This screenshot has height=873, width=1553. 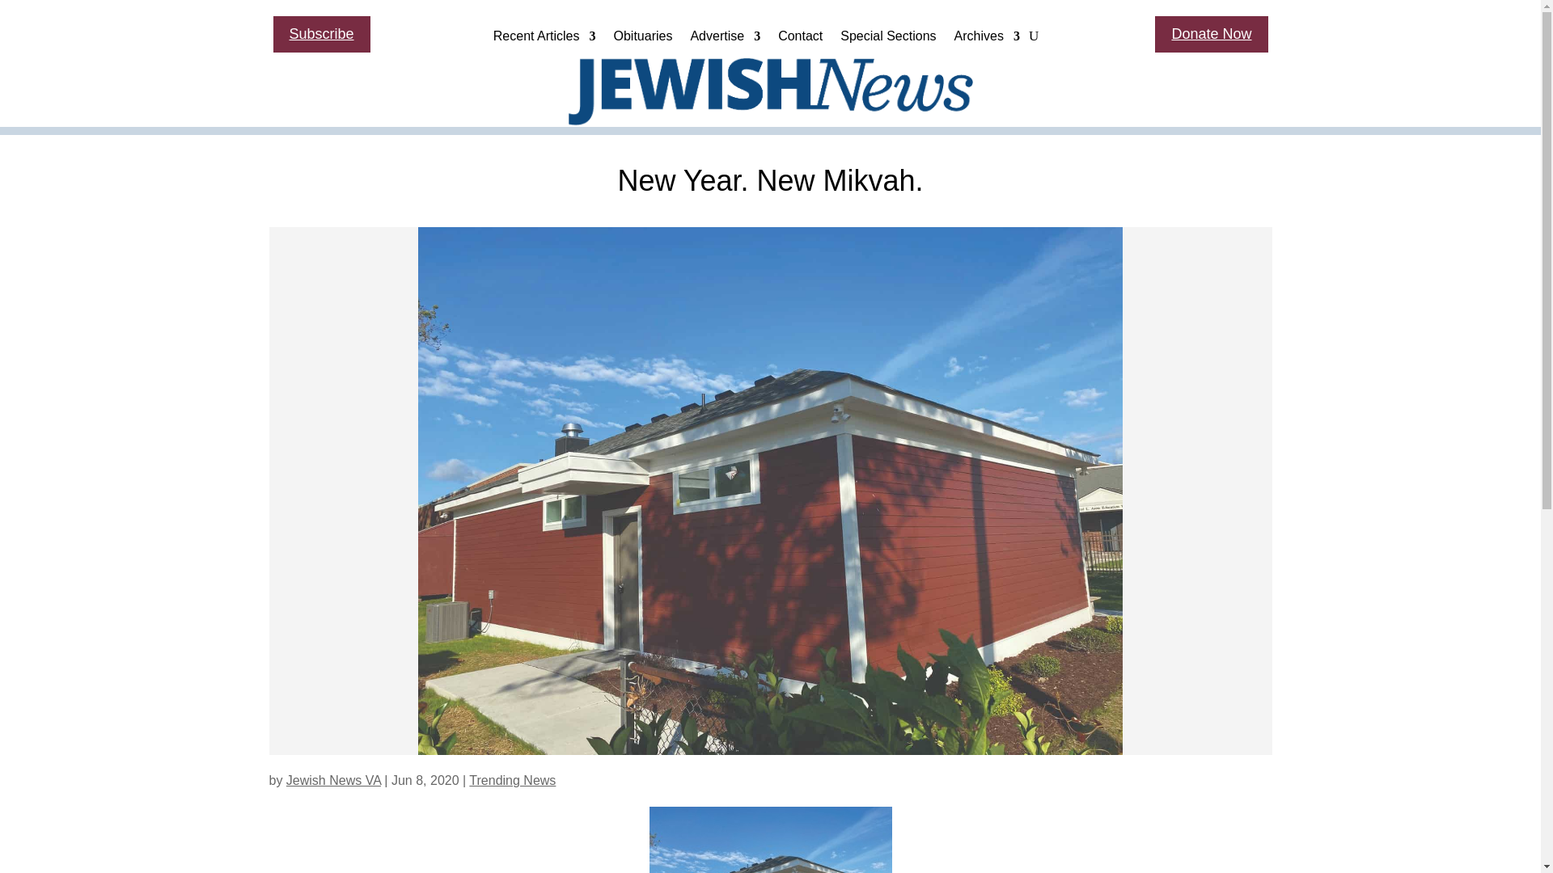 I want to click on Special Sections, so click(x=888, y=40).